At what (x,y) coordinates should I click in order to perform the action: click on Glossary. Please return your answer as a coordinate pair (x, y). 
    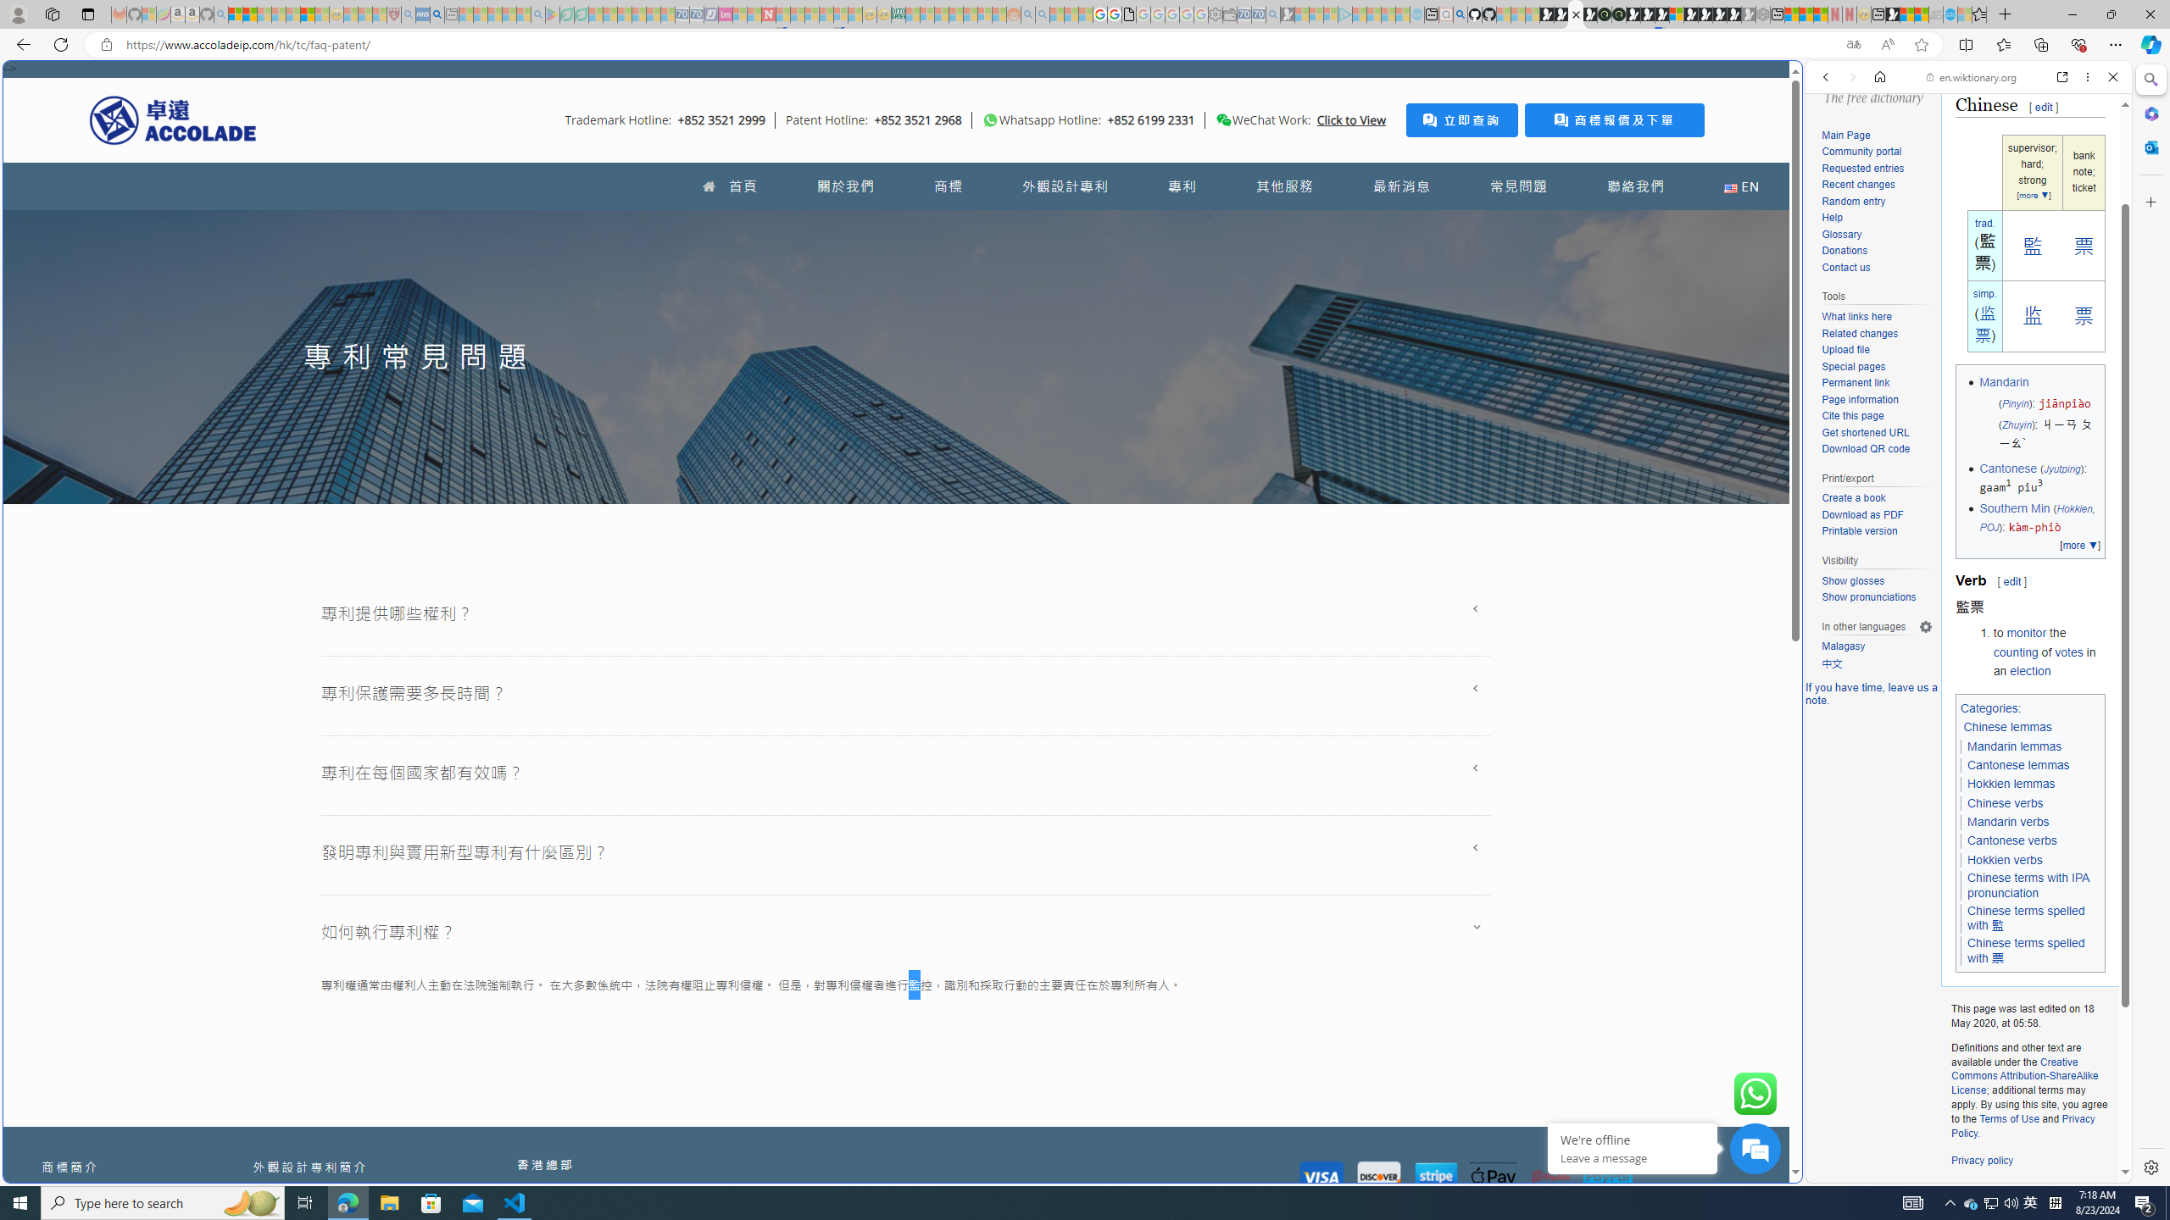
    Looking at the image, I should click on (1841, 234).